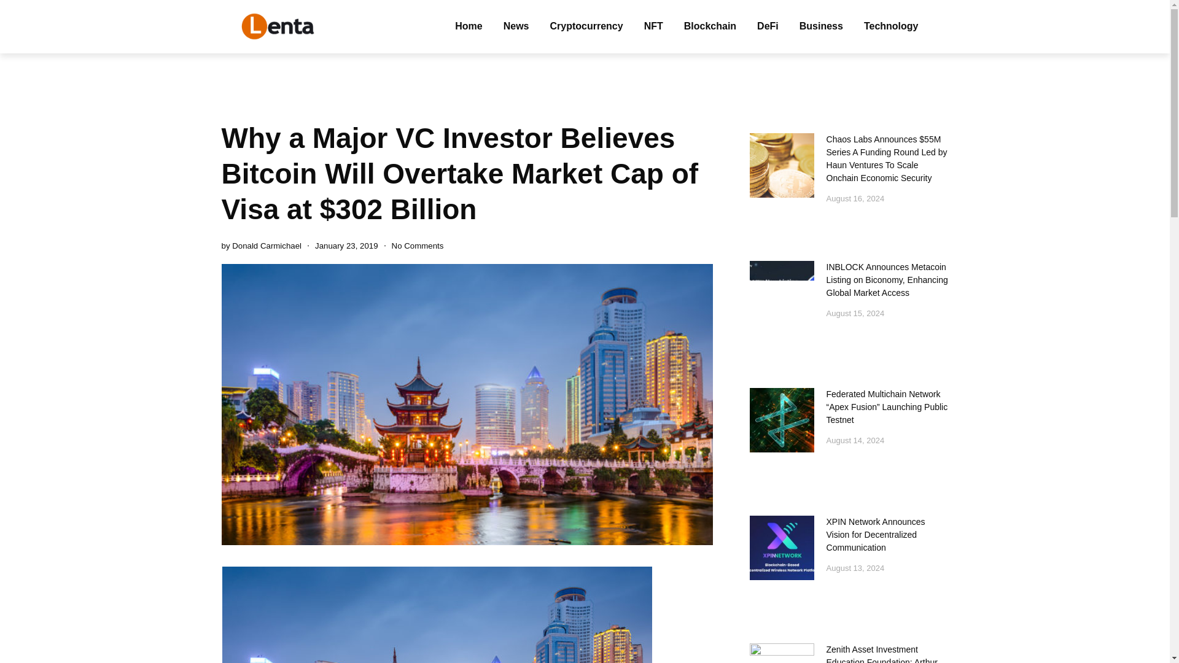 The height and width of the screenshot is (663, 1179). Describe the element at coordinates (710, 26) in the screenshot. I see `Blockchain` at that location.